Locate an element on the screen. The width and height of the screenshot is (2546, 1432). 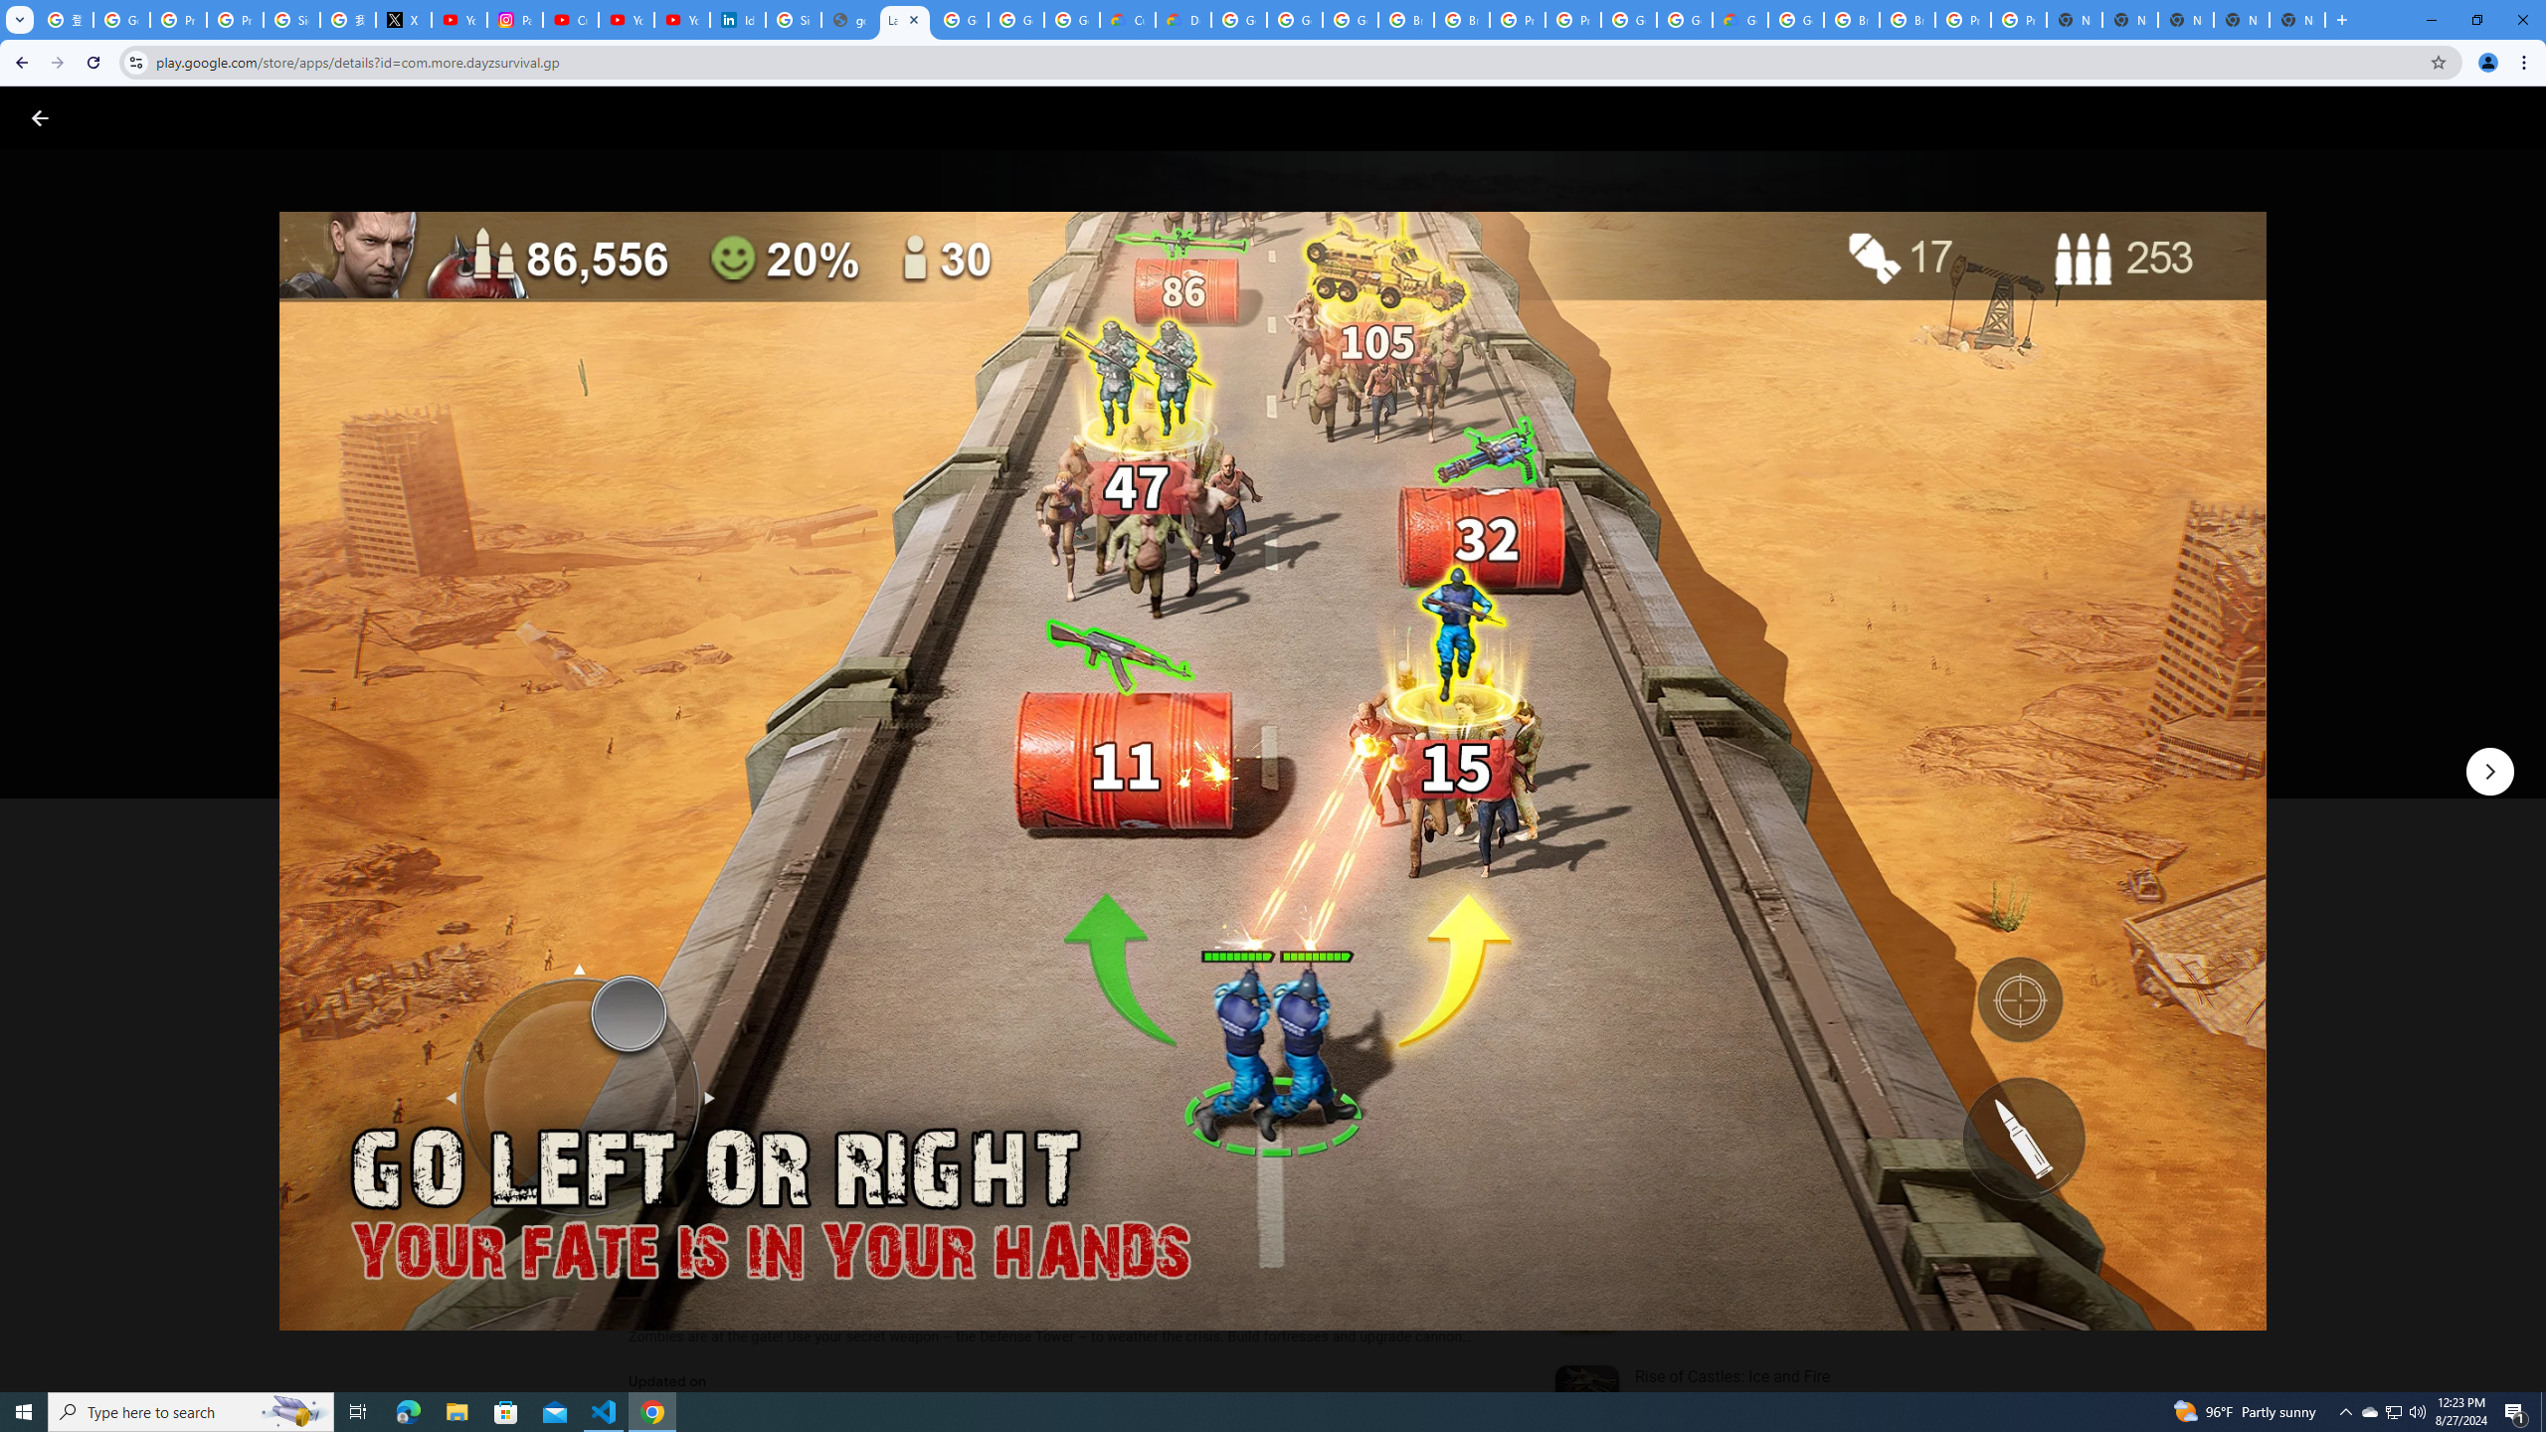
Sign in - Google Accounts is located at coordinates (291, 20).